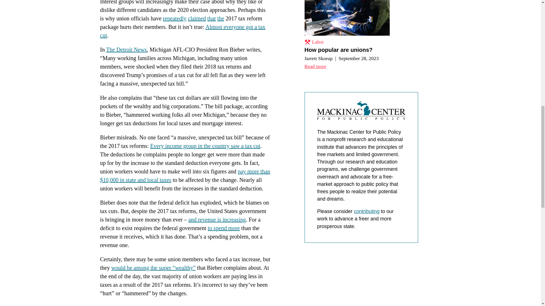 This screenshot has width=545, height=306. I want to click on Labor, so click(314, 42).